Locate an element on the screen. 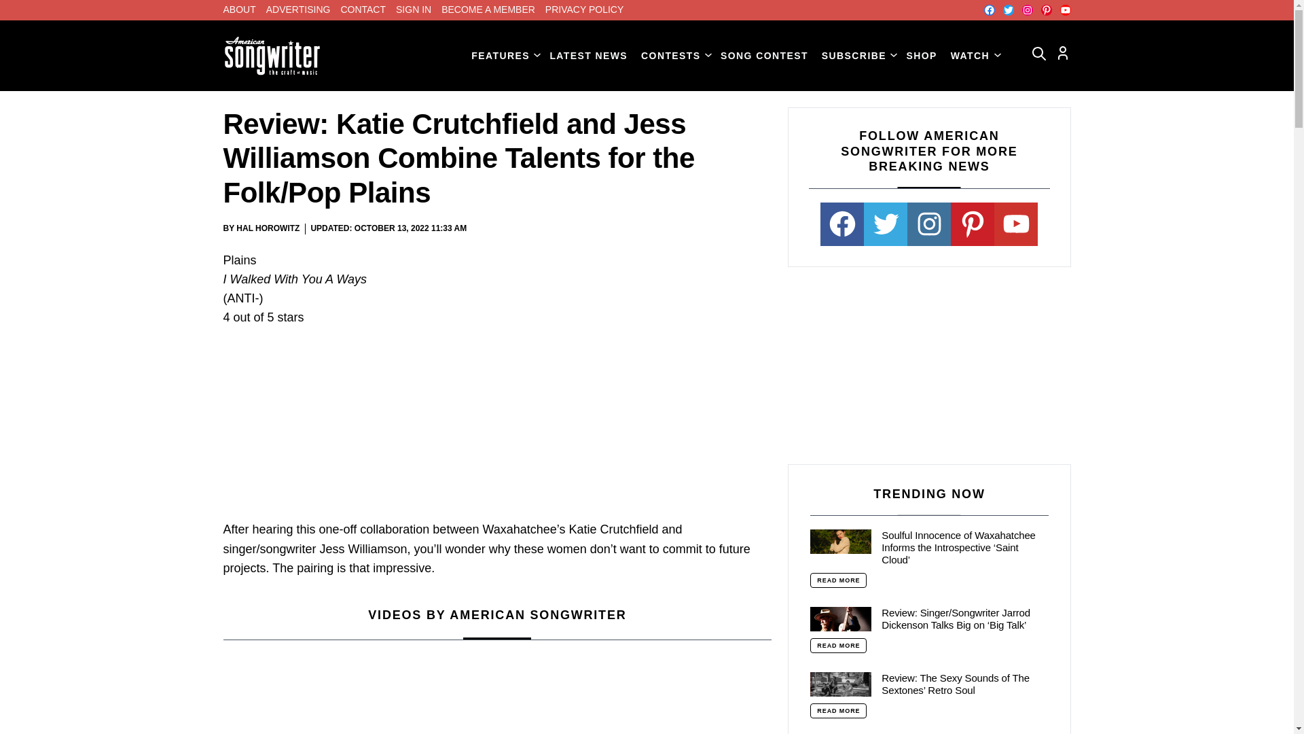  ADVERTISING is located at coordinates (298, 10).